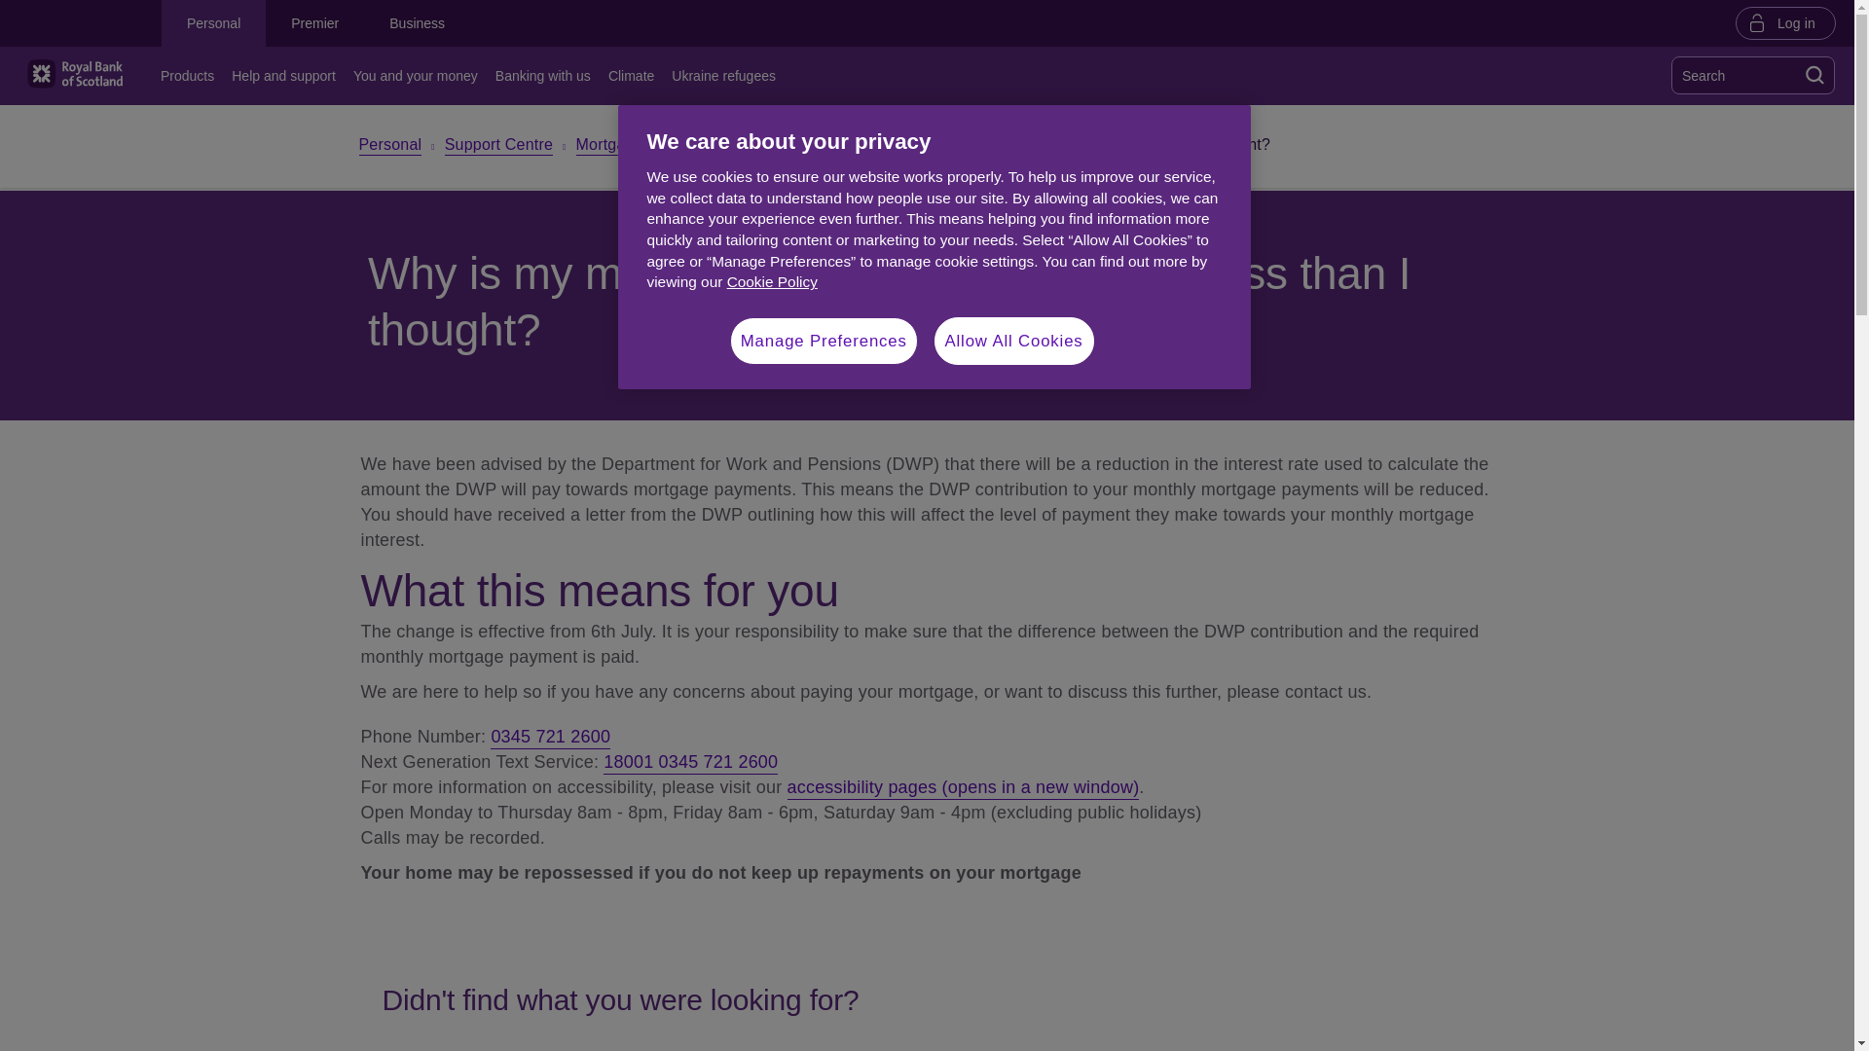 The width and height of the screenshot is (1869, 1051). Describe the element at coordinates (191, 76) in the screenshot. I see `Products` at that location.